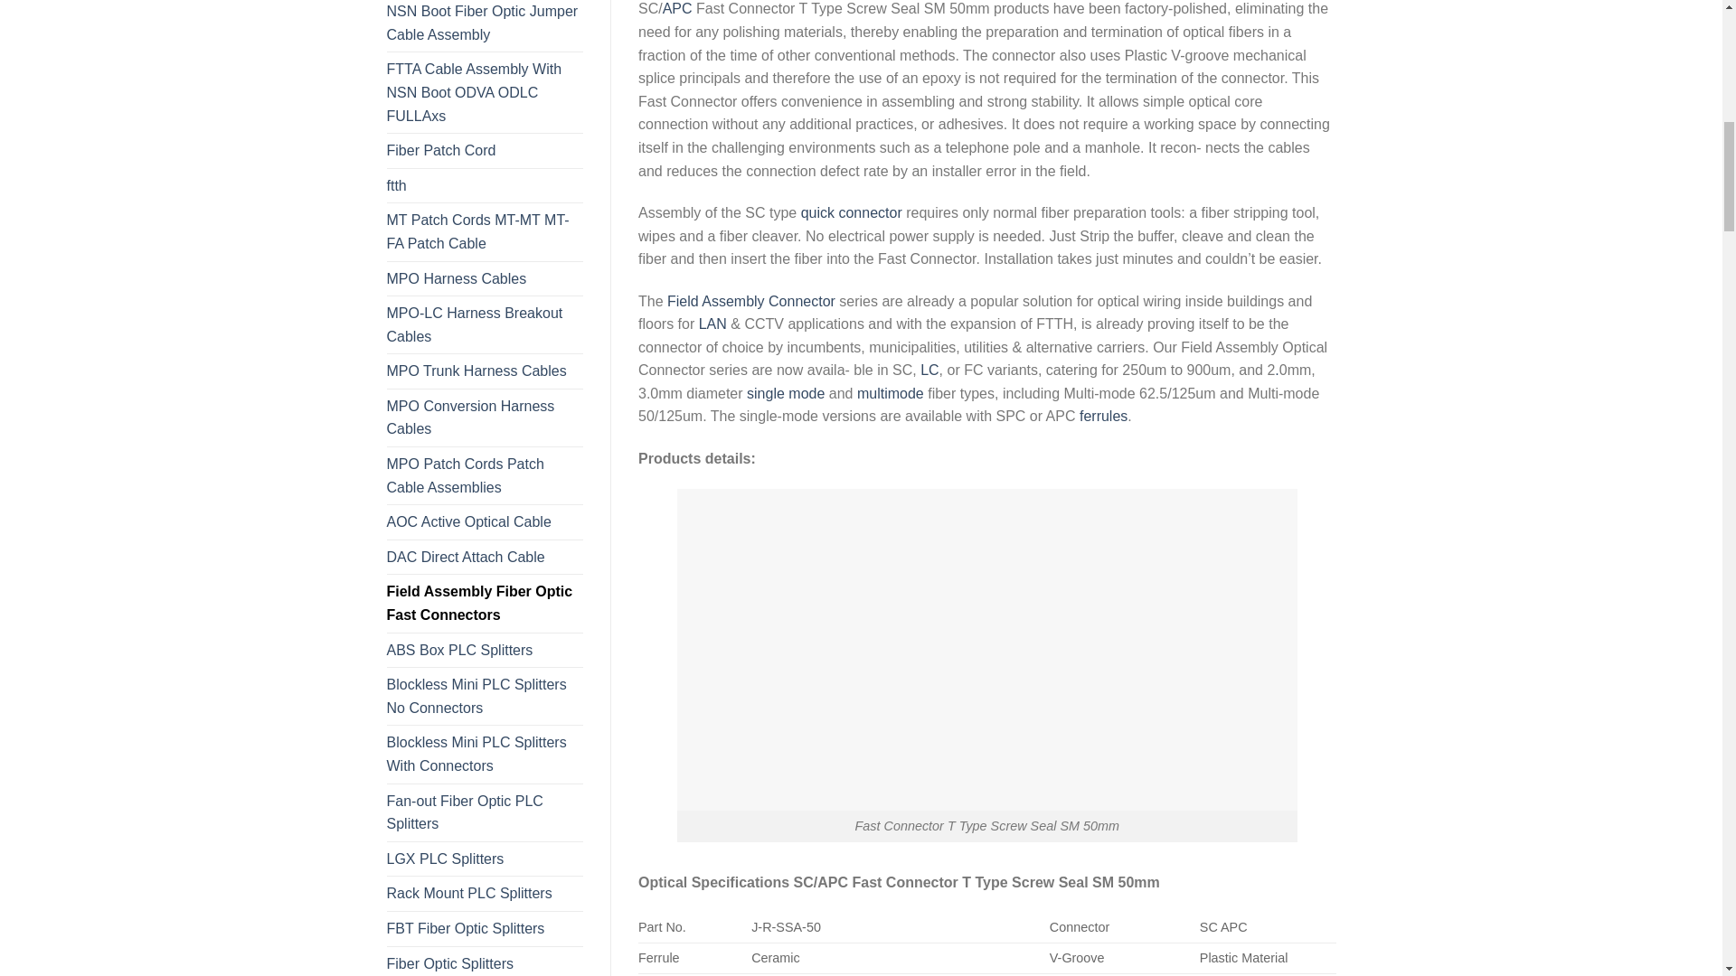 The height and width of the screenshot is (976, 1736). Describe the element at coordinates (485, 324) in the screenshot. I see `MPO-LC Harness Breakout Cables` at that location.